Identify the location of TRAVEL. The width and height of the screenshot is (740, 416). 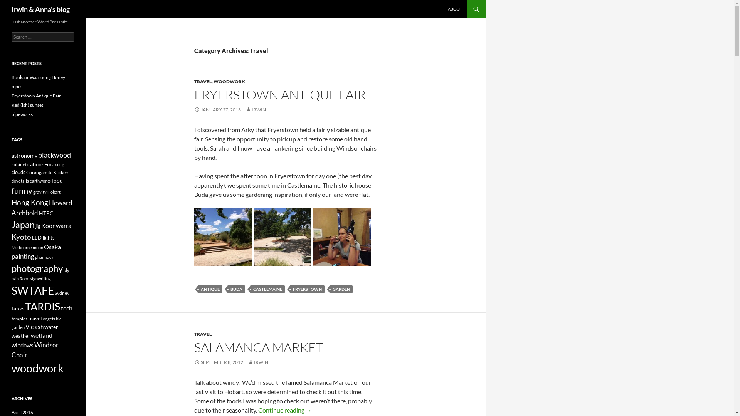
(203, 82).